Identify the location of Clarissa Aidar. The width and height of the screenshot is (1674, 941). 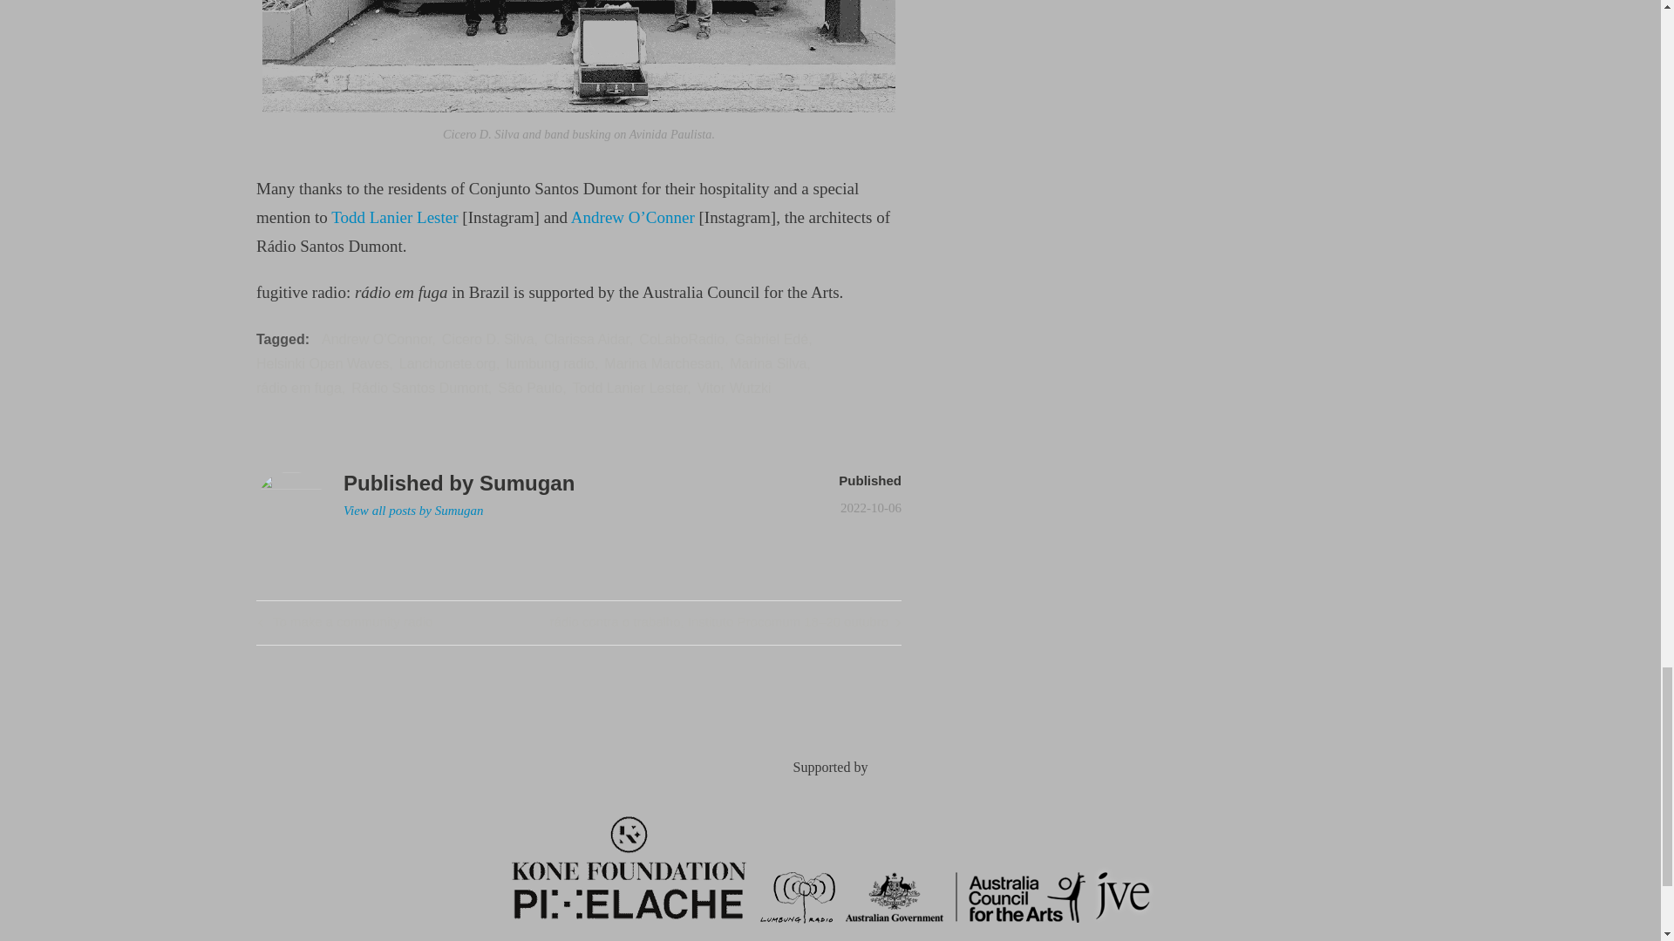
(322, 363).